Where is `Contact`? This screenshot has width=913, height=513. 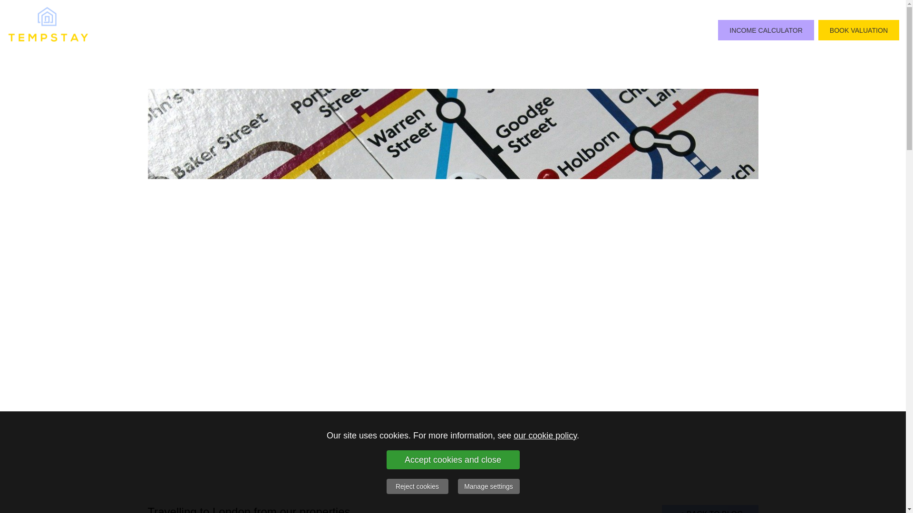
Contact is located at coordinates (642, 30).